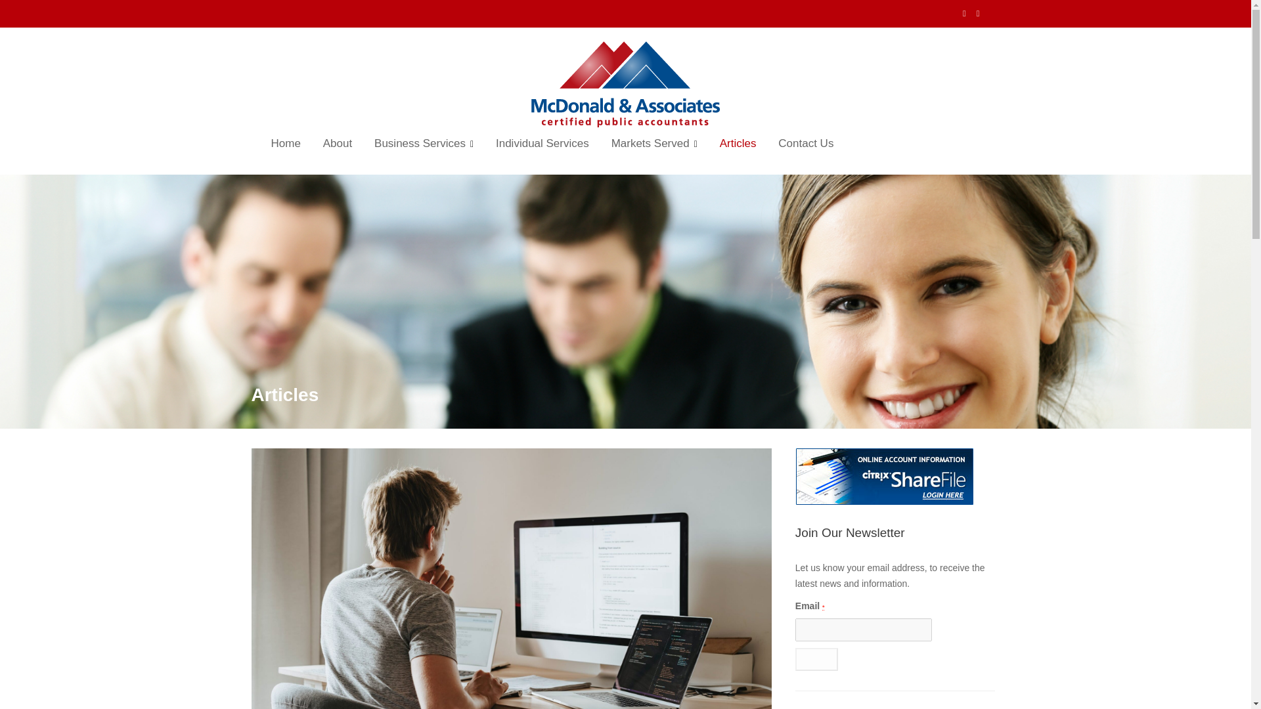 This screenshot has height=709, width=1261. Describe the element at coordinates (738, 144) in the screenshot. I see `Articles` at that location.